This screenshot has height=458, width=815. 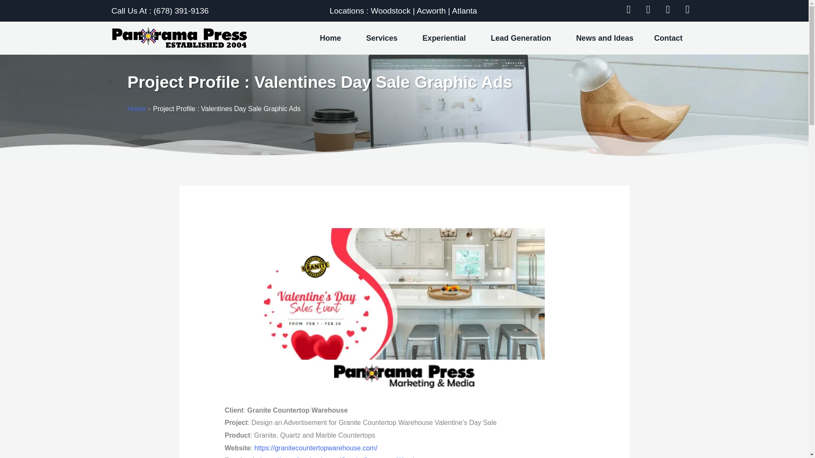 I want to click on Services, so click(x=384, y=38).